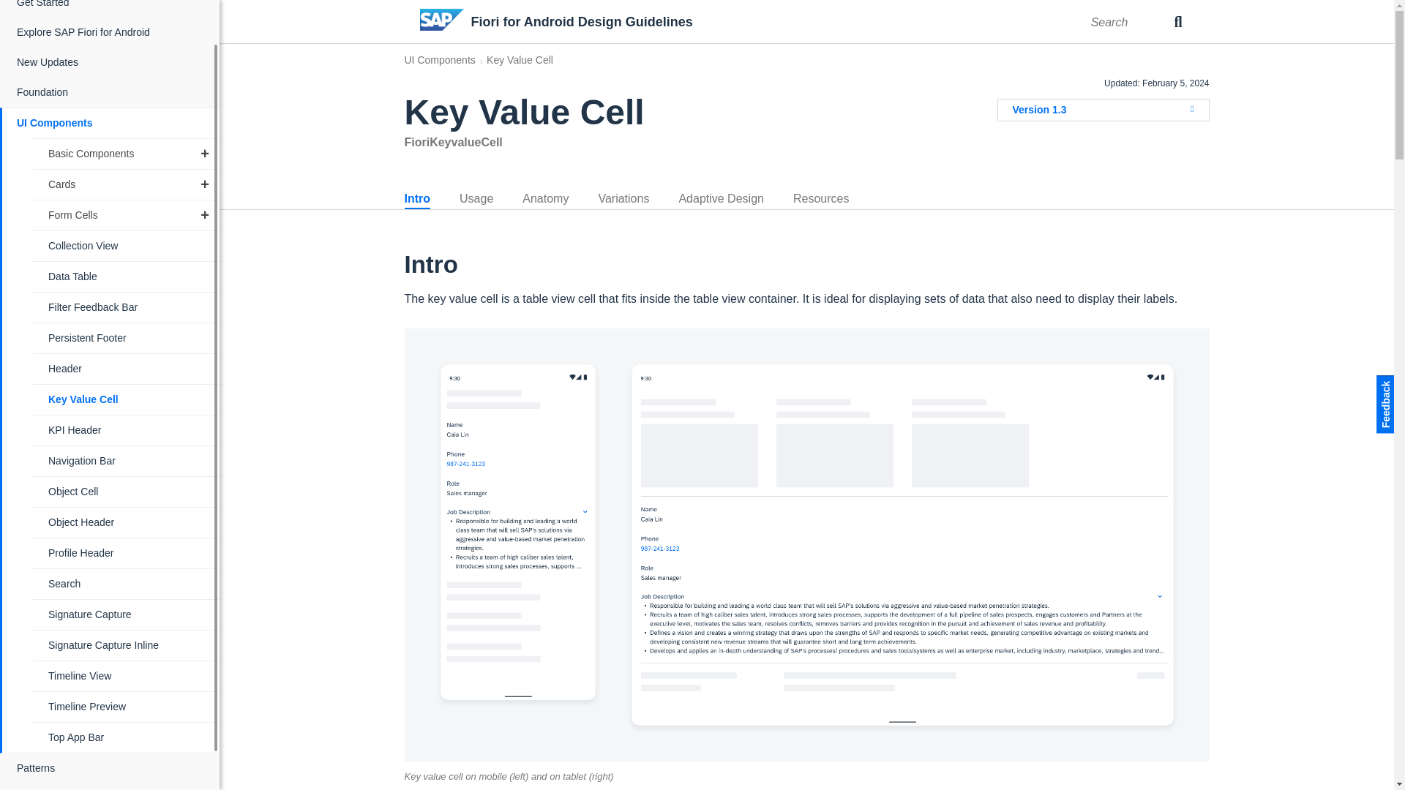 The image size is (1405, 790). What do you see at coordinates (126, 184) in the screenshot?
I see `Cards` at bounding box center [126, 184].